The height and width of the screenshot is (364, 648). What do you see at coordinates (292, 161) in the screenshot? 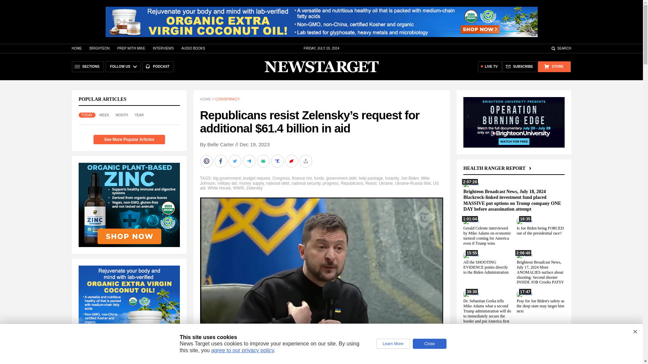
I see `Share on Gettr` at bounding box center [292, 161].